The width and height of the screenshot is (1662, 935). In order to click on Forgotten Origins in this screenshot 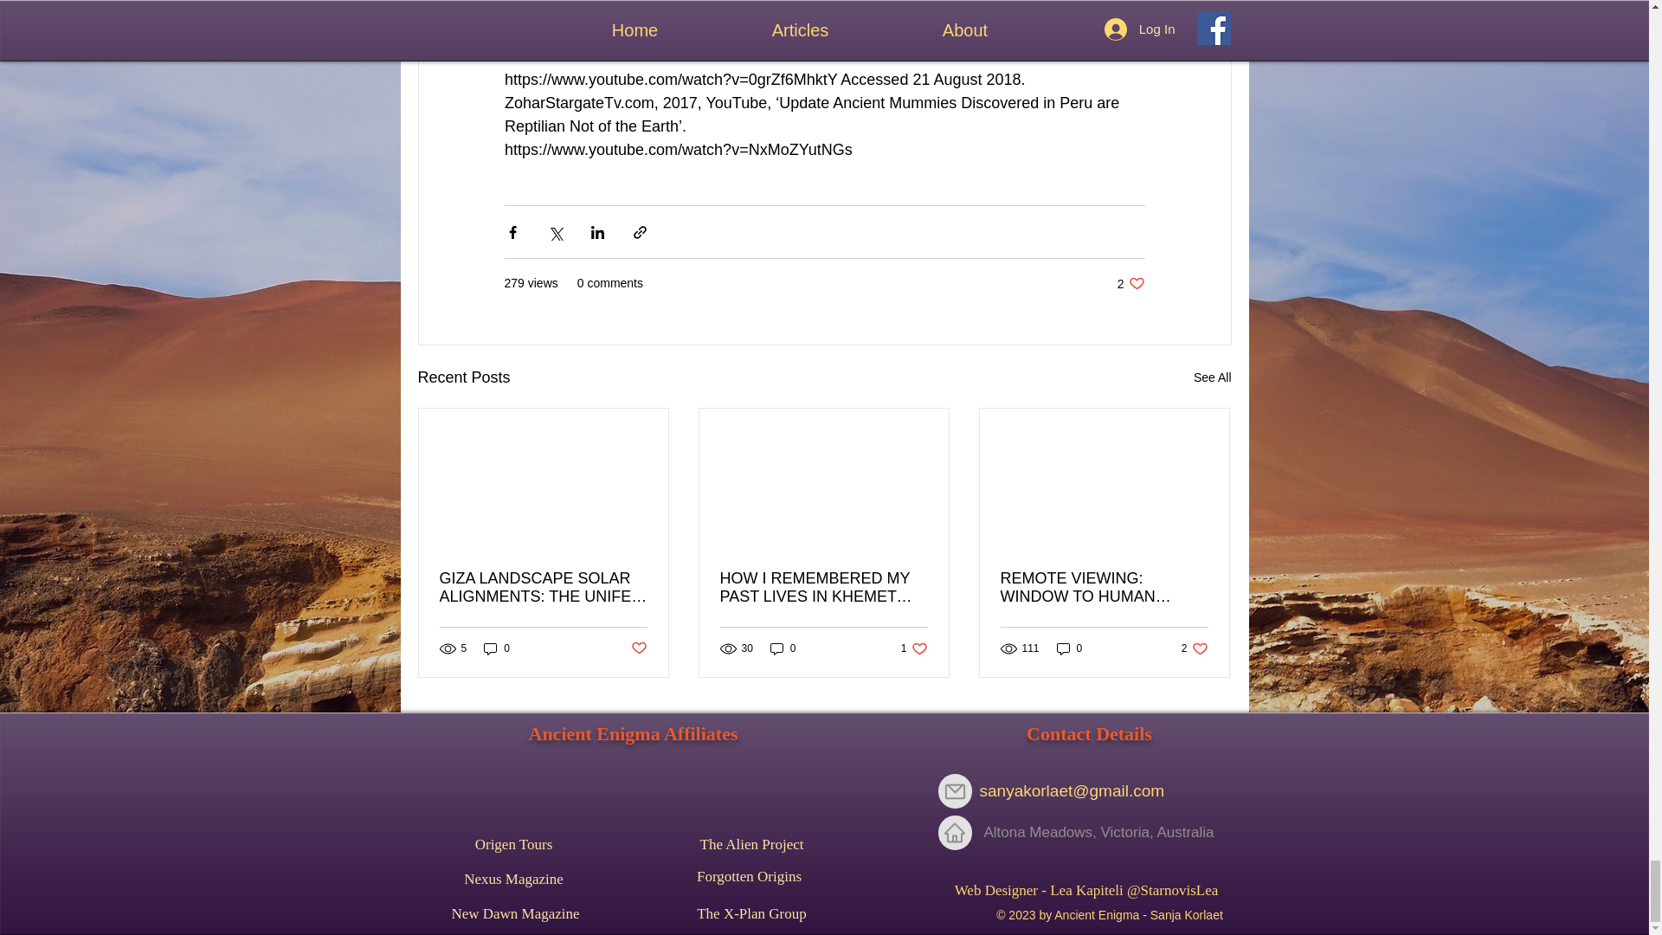, I will do `click(748, 876)`.